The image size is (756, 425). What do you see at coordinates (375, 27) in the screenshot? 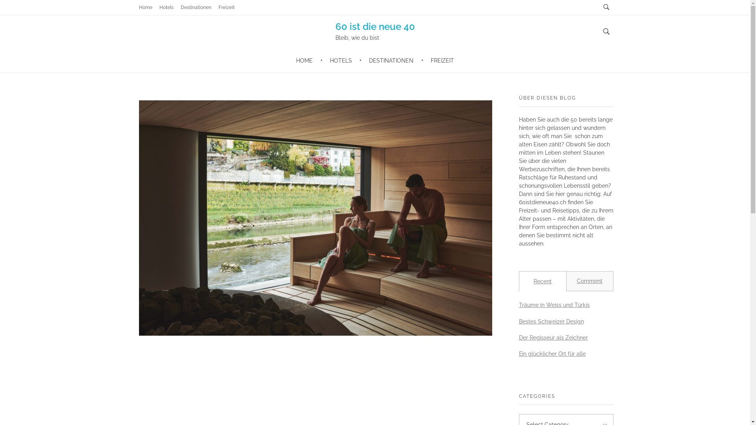
I see `60 ist die neue 40` at bounding box center [375, 27].